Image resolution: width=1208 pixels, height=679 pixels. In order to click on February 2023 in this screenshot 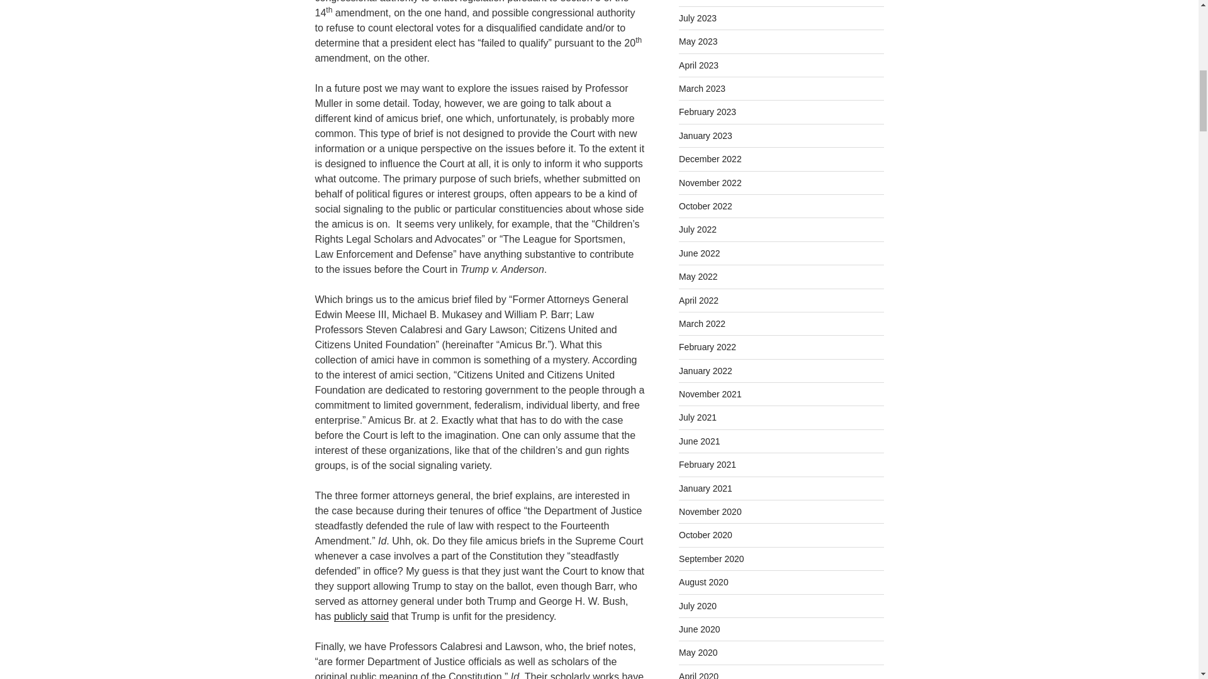, I will do `click(707, 111)`.